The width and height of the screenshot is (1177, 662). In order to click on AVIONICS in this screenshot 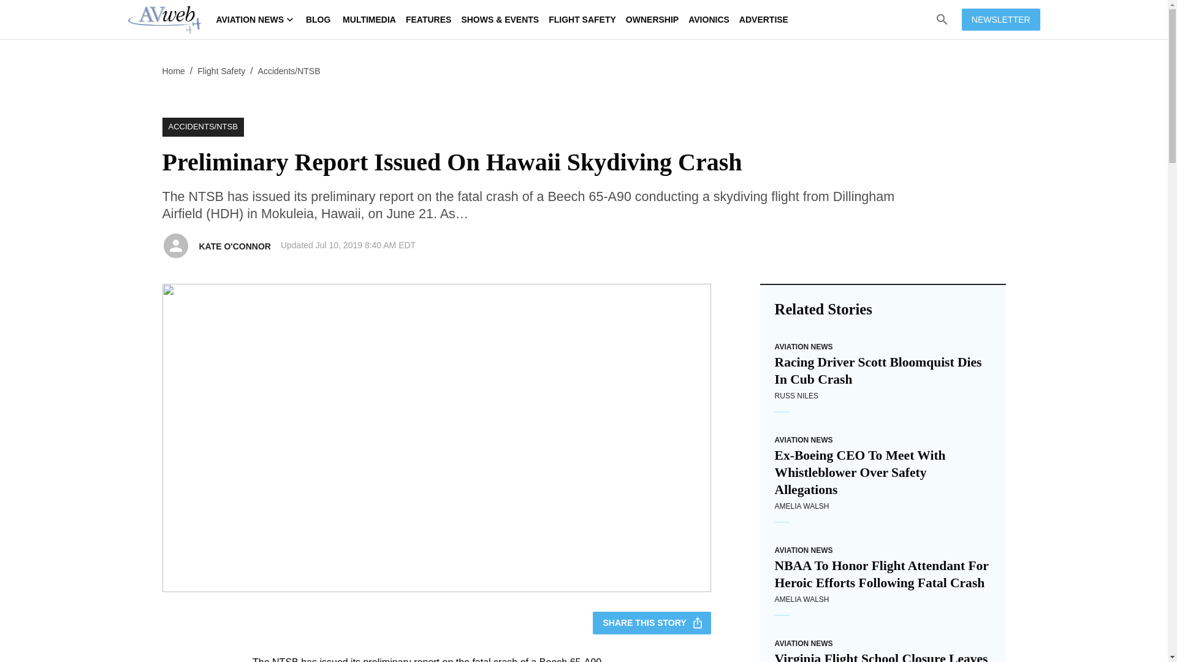, I will do `click(709, 20)`.